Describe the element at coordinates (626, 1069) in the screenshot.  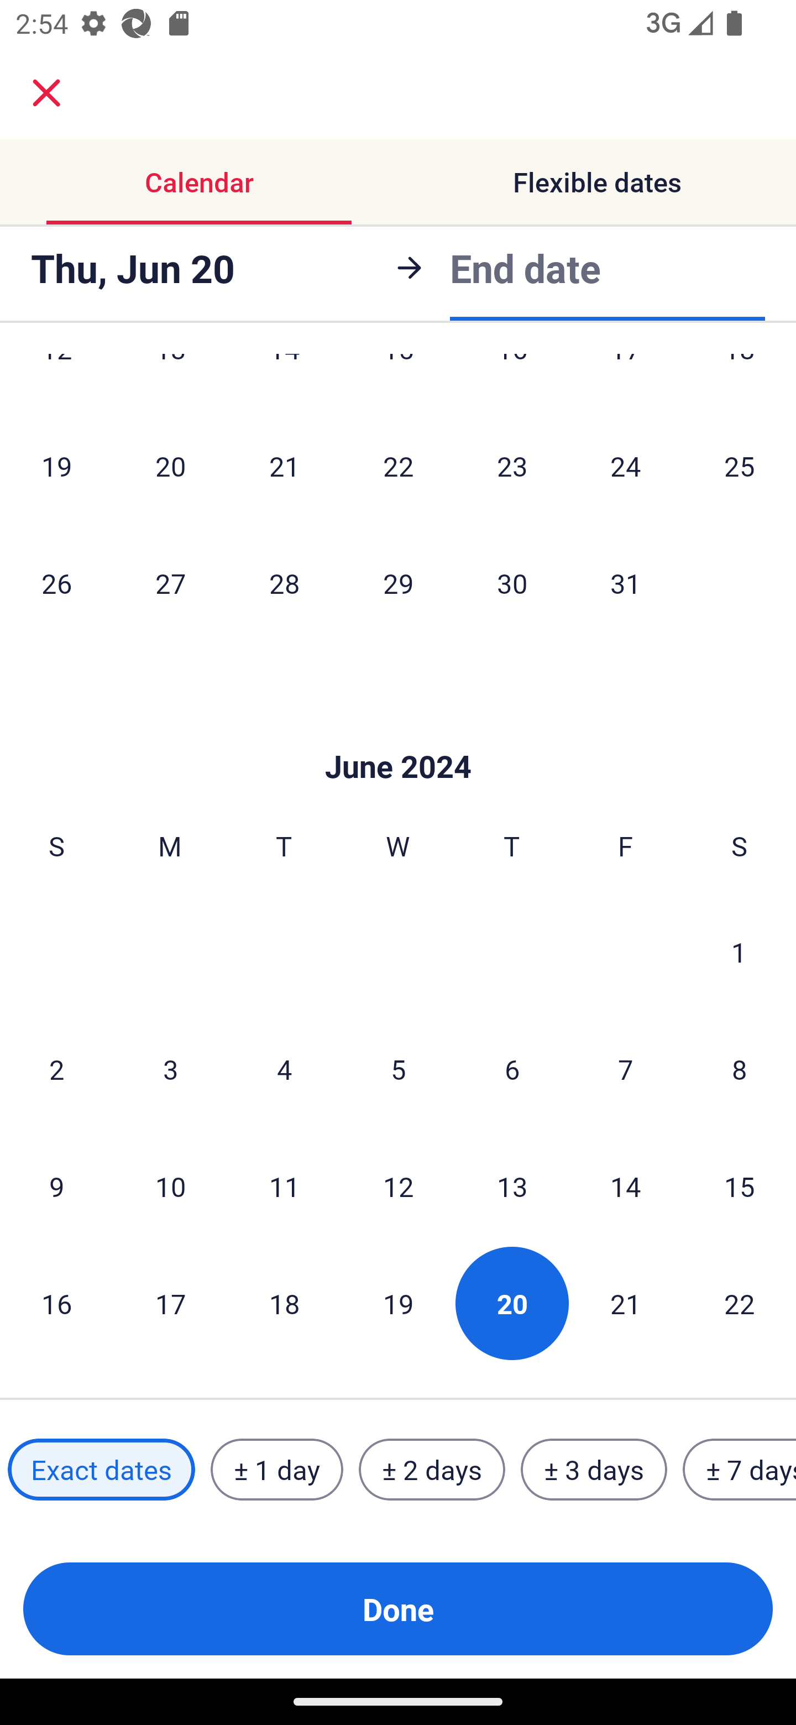
I see `7 Friday, June 7, 2024` at that location.